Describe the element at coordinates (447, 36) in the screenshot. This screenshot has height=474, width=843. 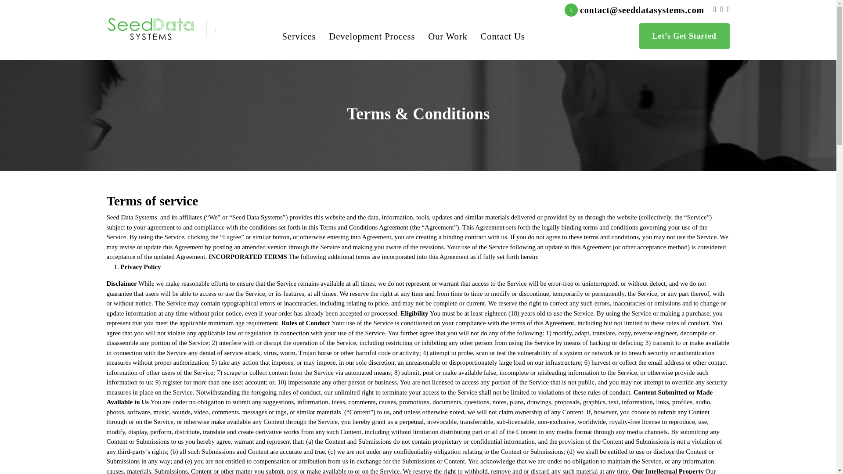
I see `Our Work` at that location.